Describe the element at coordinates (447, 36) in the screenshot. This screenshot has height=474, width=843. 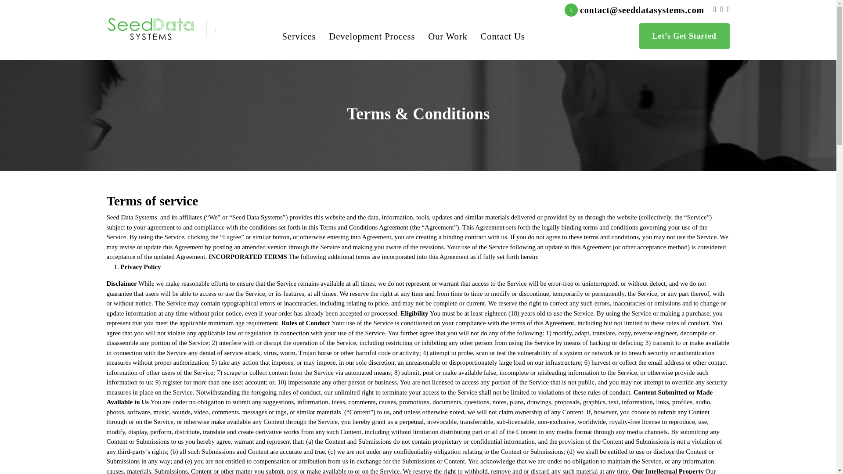
I see `Our Work` at that location.